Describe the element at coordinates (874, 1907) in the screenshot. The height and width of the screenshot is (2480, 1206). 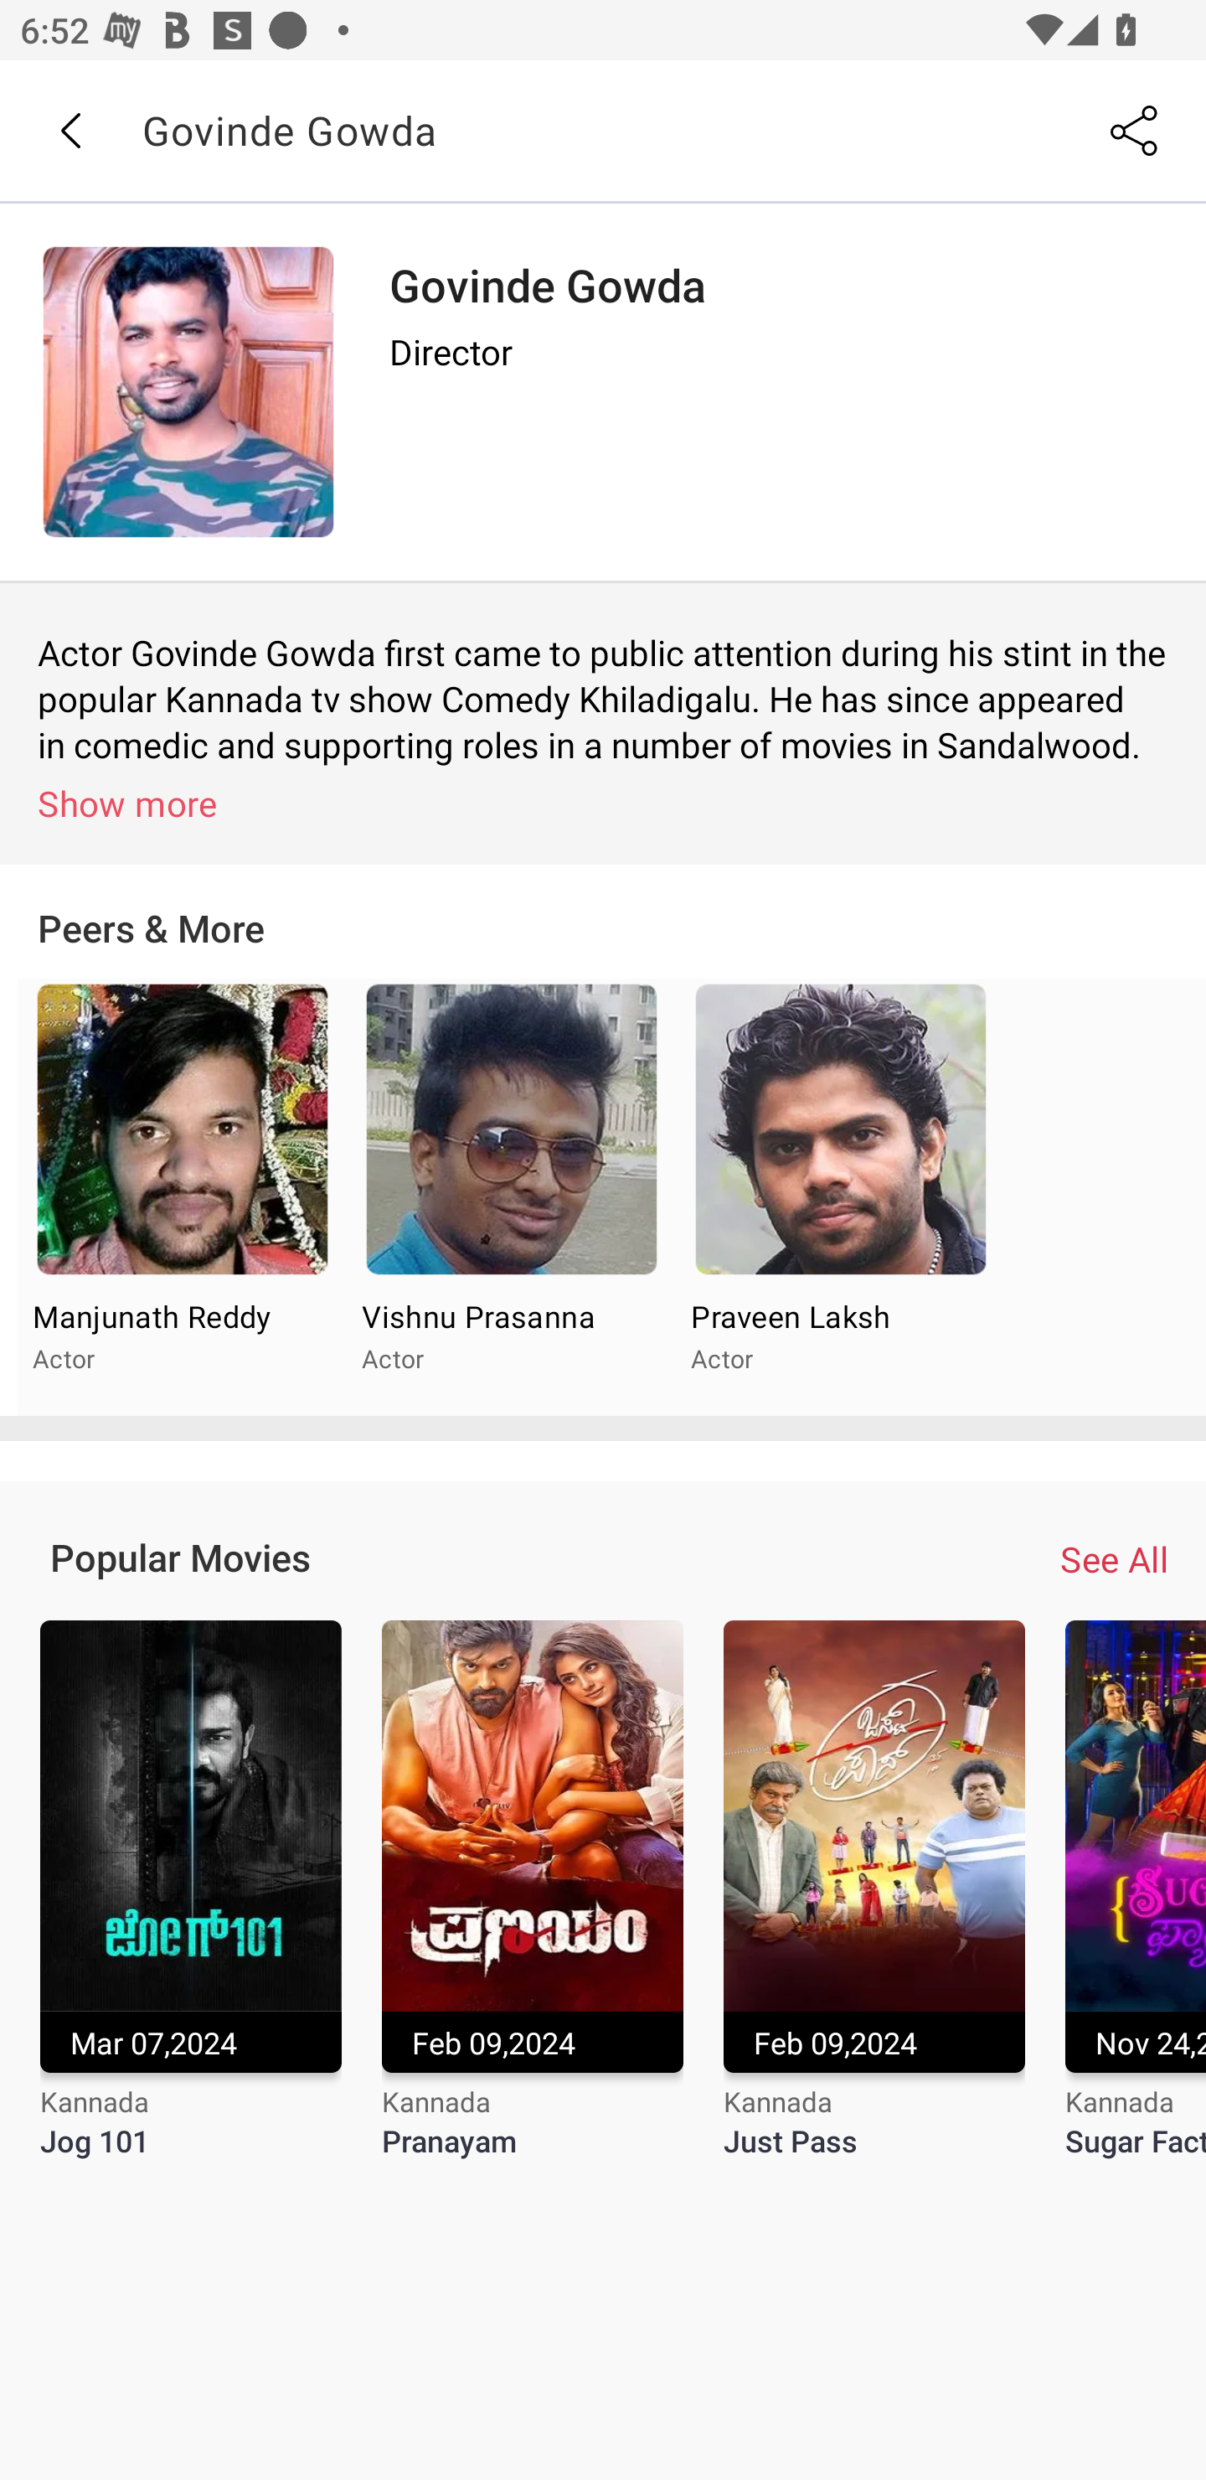
I see `Feb 09,2024 Kannada Just Pass` at that location.